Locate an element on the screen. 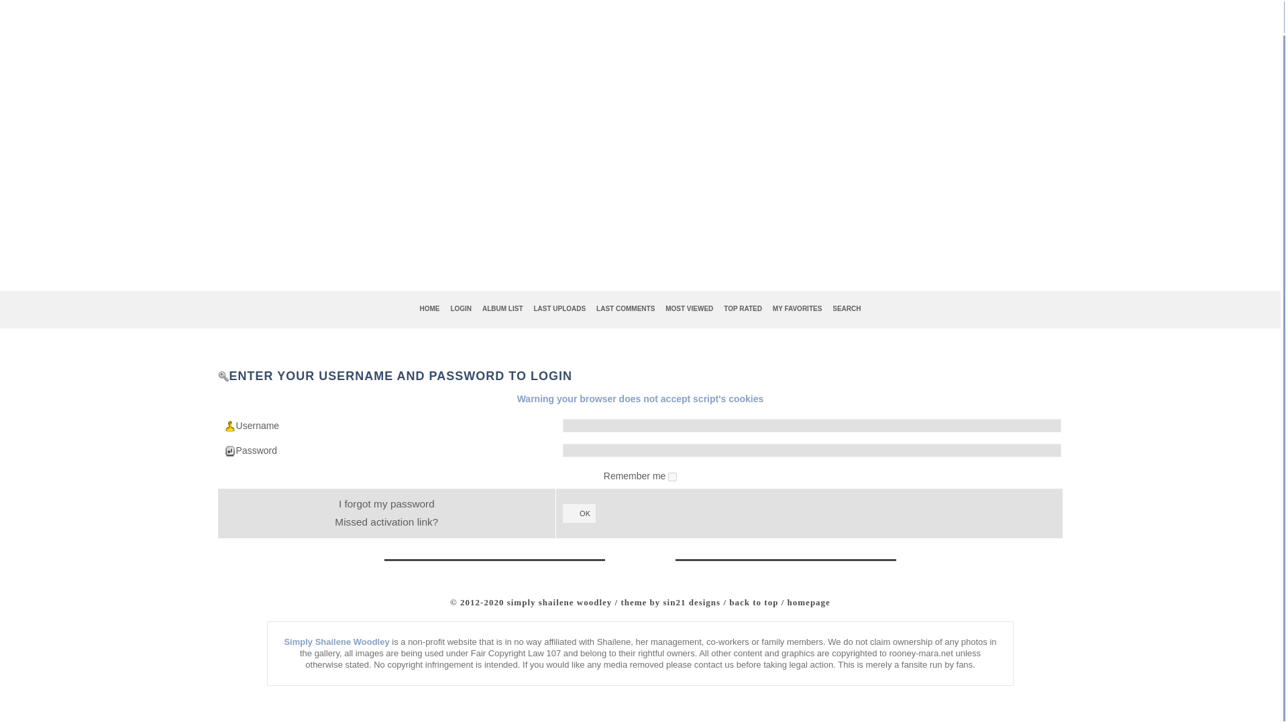 Image resolution: width=1288 pixels, height=724 pixels. LAST COMMENTS is located at coordinates (625, 308).